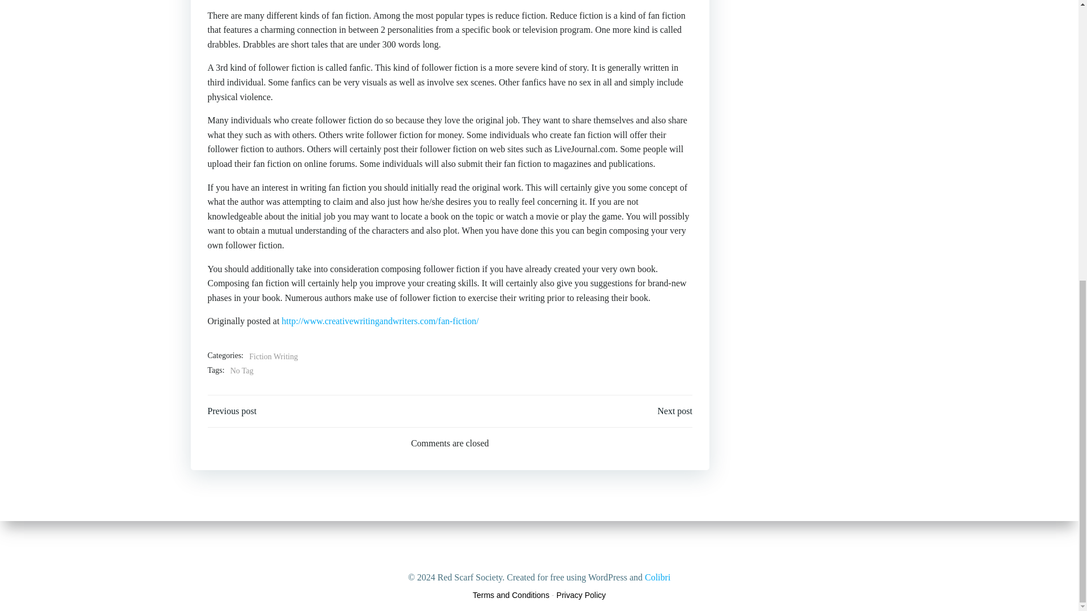  Describe the element at coordinates (273, 356) in the screenshot. I see `Fiction Writing` at that location.